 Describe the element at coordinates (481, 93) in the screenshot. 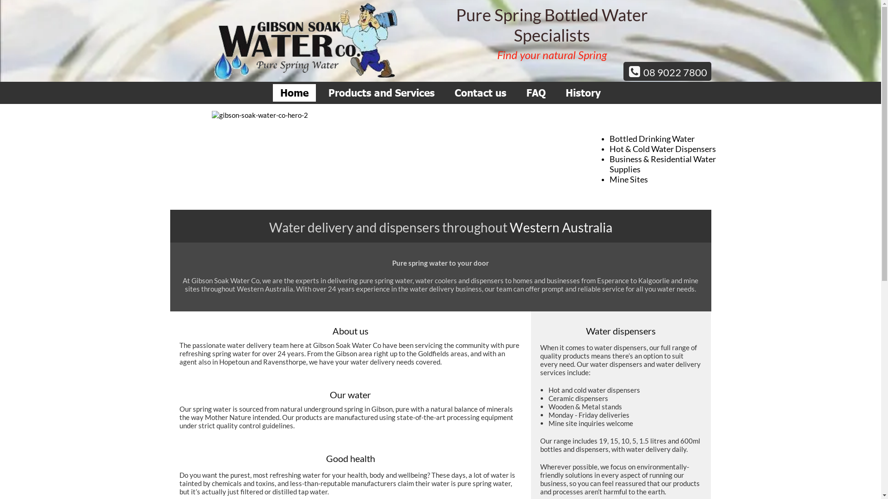

I see `Contact us` at that location.